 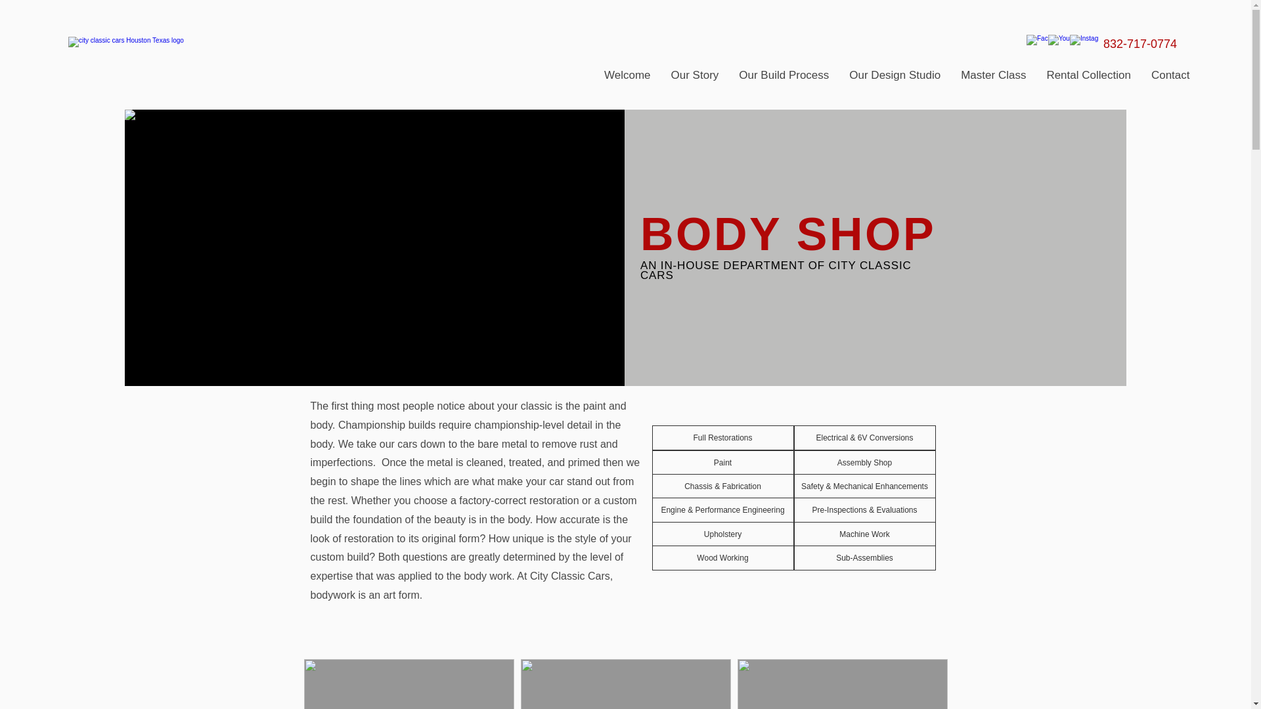 I want to click on Machine Work, so click(x=864, y=534).